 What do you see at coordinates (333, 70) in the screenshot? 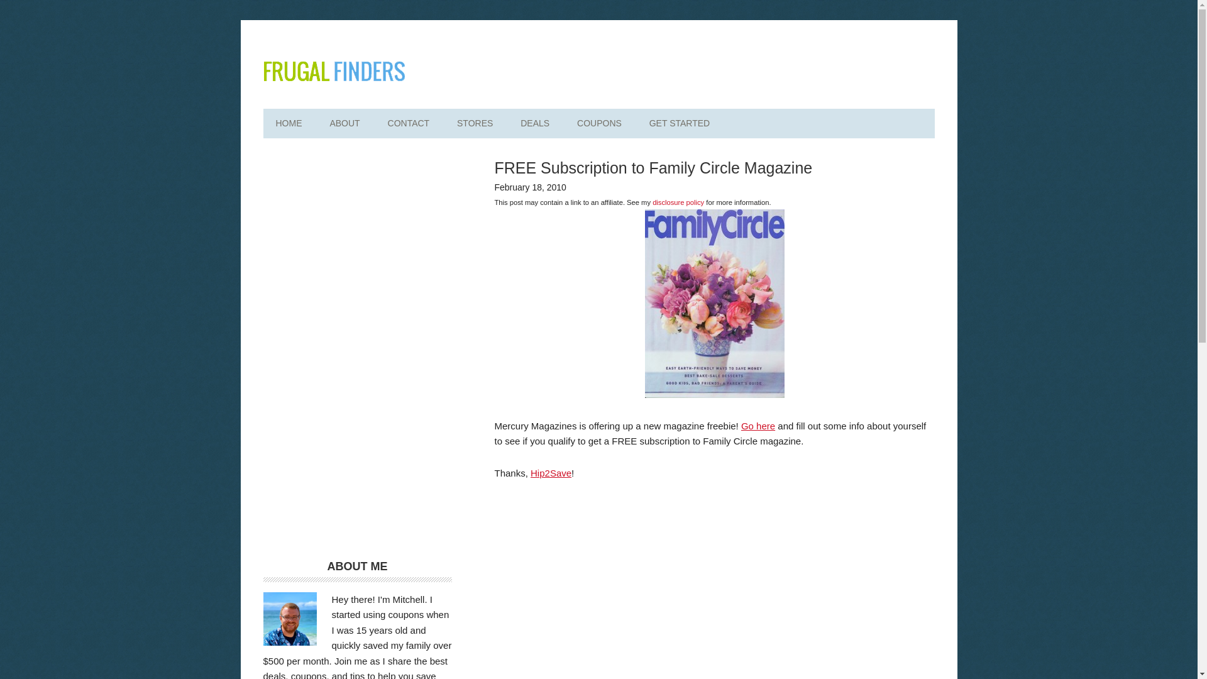
I see `Frugal Finders` at bounding box center [333, 70].